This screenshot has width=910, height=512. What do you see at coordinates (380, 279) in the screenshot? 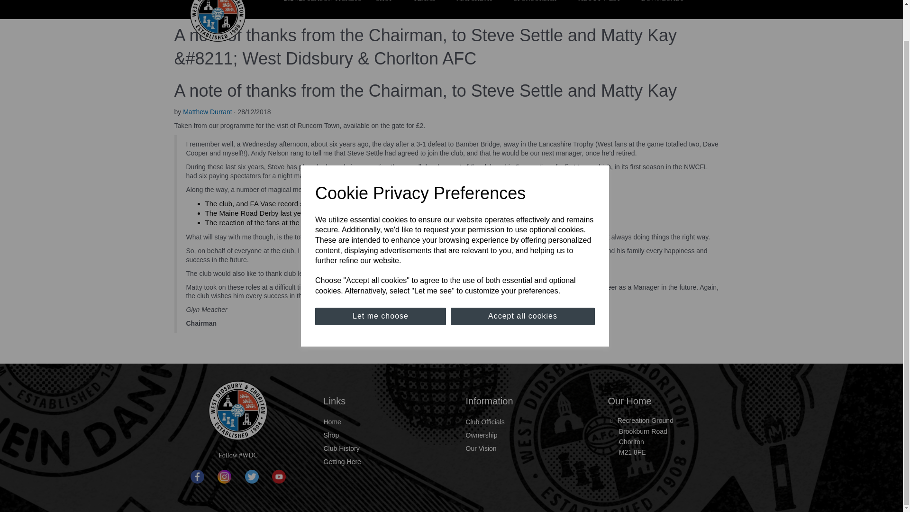
I see `Let me choose` at bounding box center [380, 279].